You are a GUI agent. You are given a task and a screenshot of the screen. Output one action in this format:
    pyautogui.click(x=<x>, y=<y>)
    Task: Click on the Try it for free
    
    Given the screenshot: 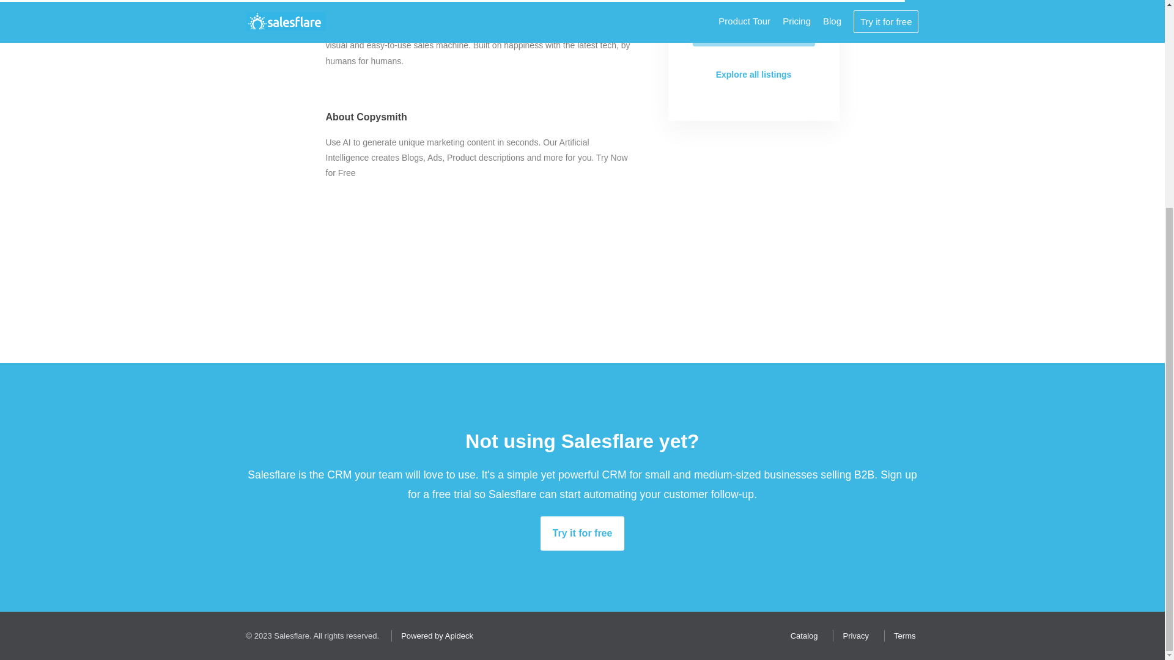 What is the action you would take?
    pyautogui.click(x=582, y=533)
    